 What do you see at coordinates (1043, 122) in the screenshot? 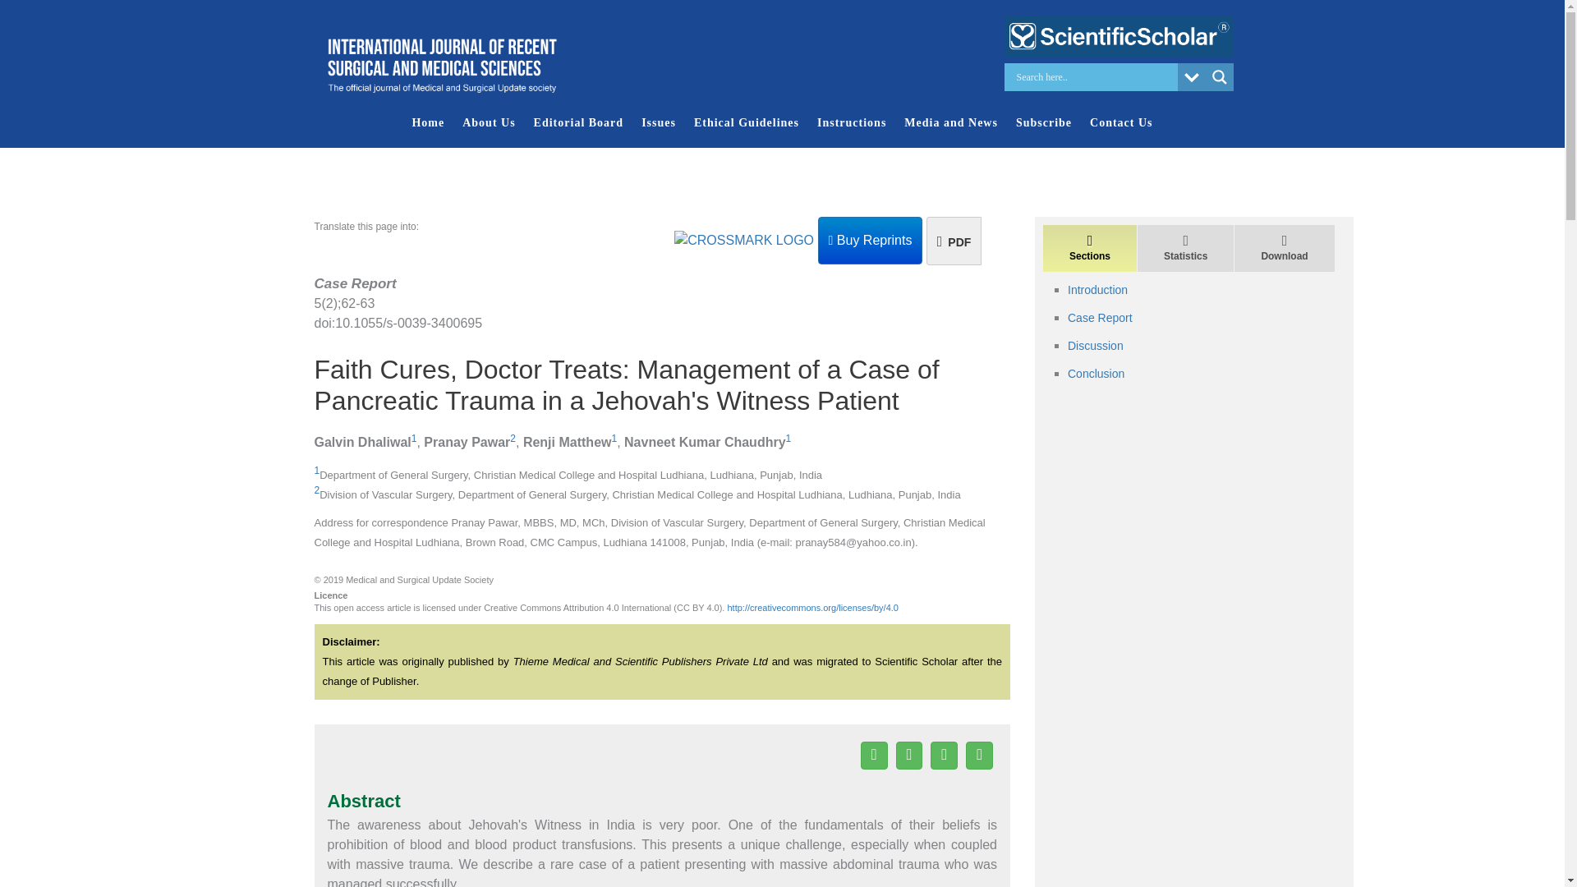
I see `Subscribe` at bounding box center [1043, 122].